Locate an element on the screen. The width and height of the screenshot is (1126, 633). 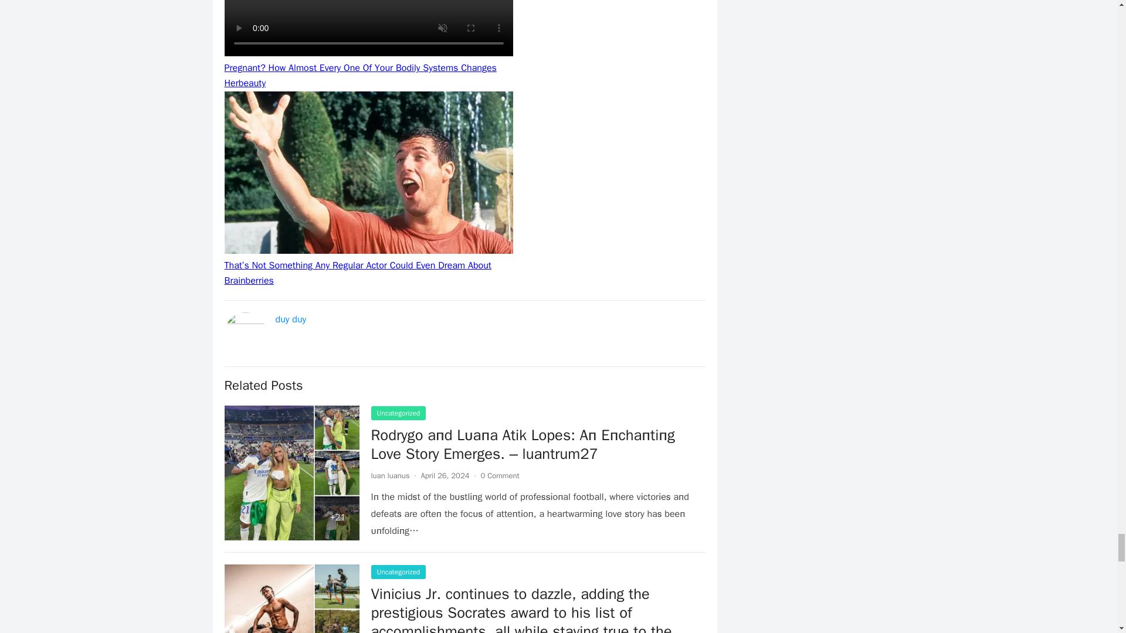
Posts by luan luanus is located at coordinates (389, 475).